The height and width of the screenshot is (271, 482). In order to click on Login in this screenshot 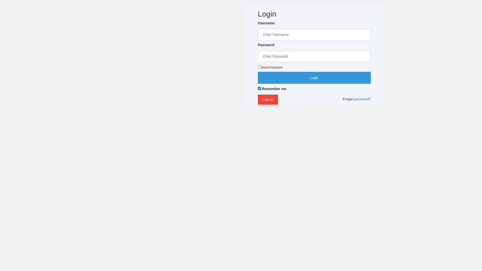, I will do `click(314, 78)`.